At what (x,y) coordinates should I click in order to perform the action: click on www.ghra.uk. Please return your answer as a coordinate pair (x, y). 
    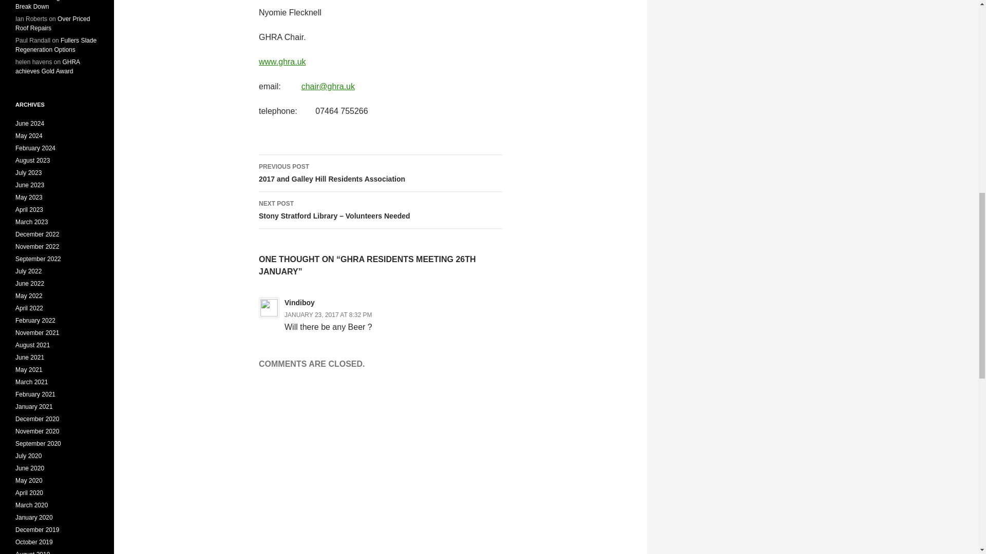
    Looking at the image, I should click on (282, 62).